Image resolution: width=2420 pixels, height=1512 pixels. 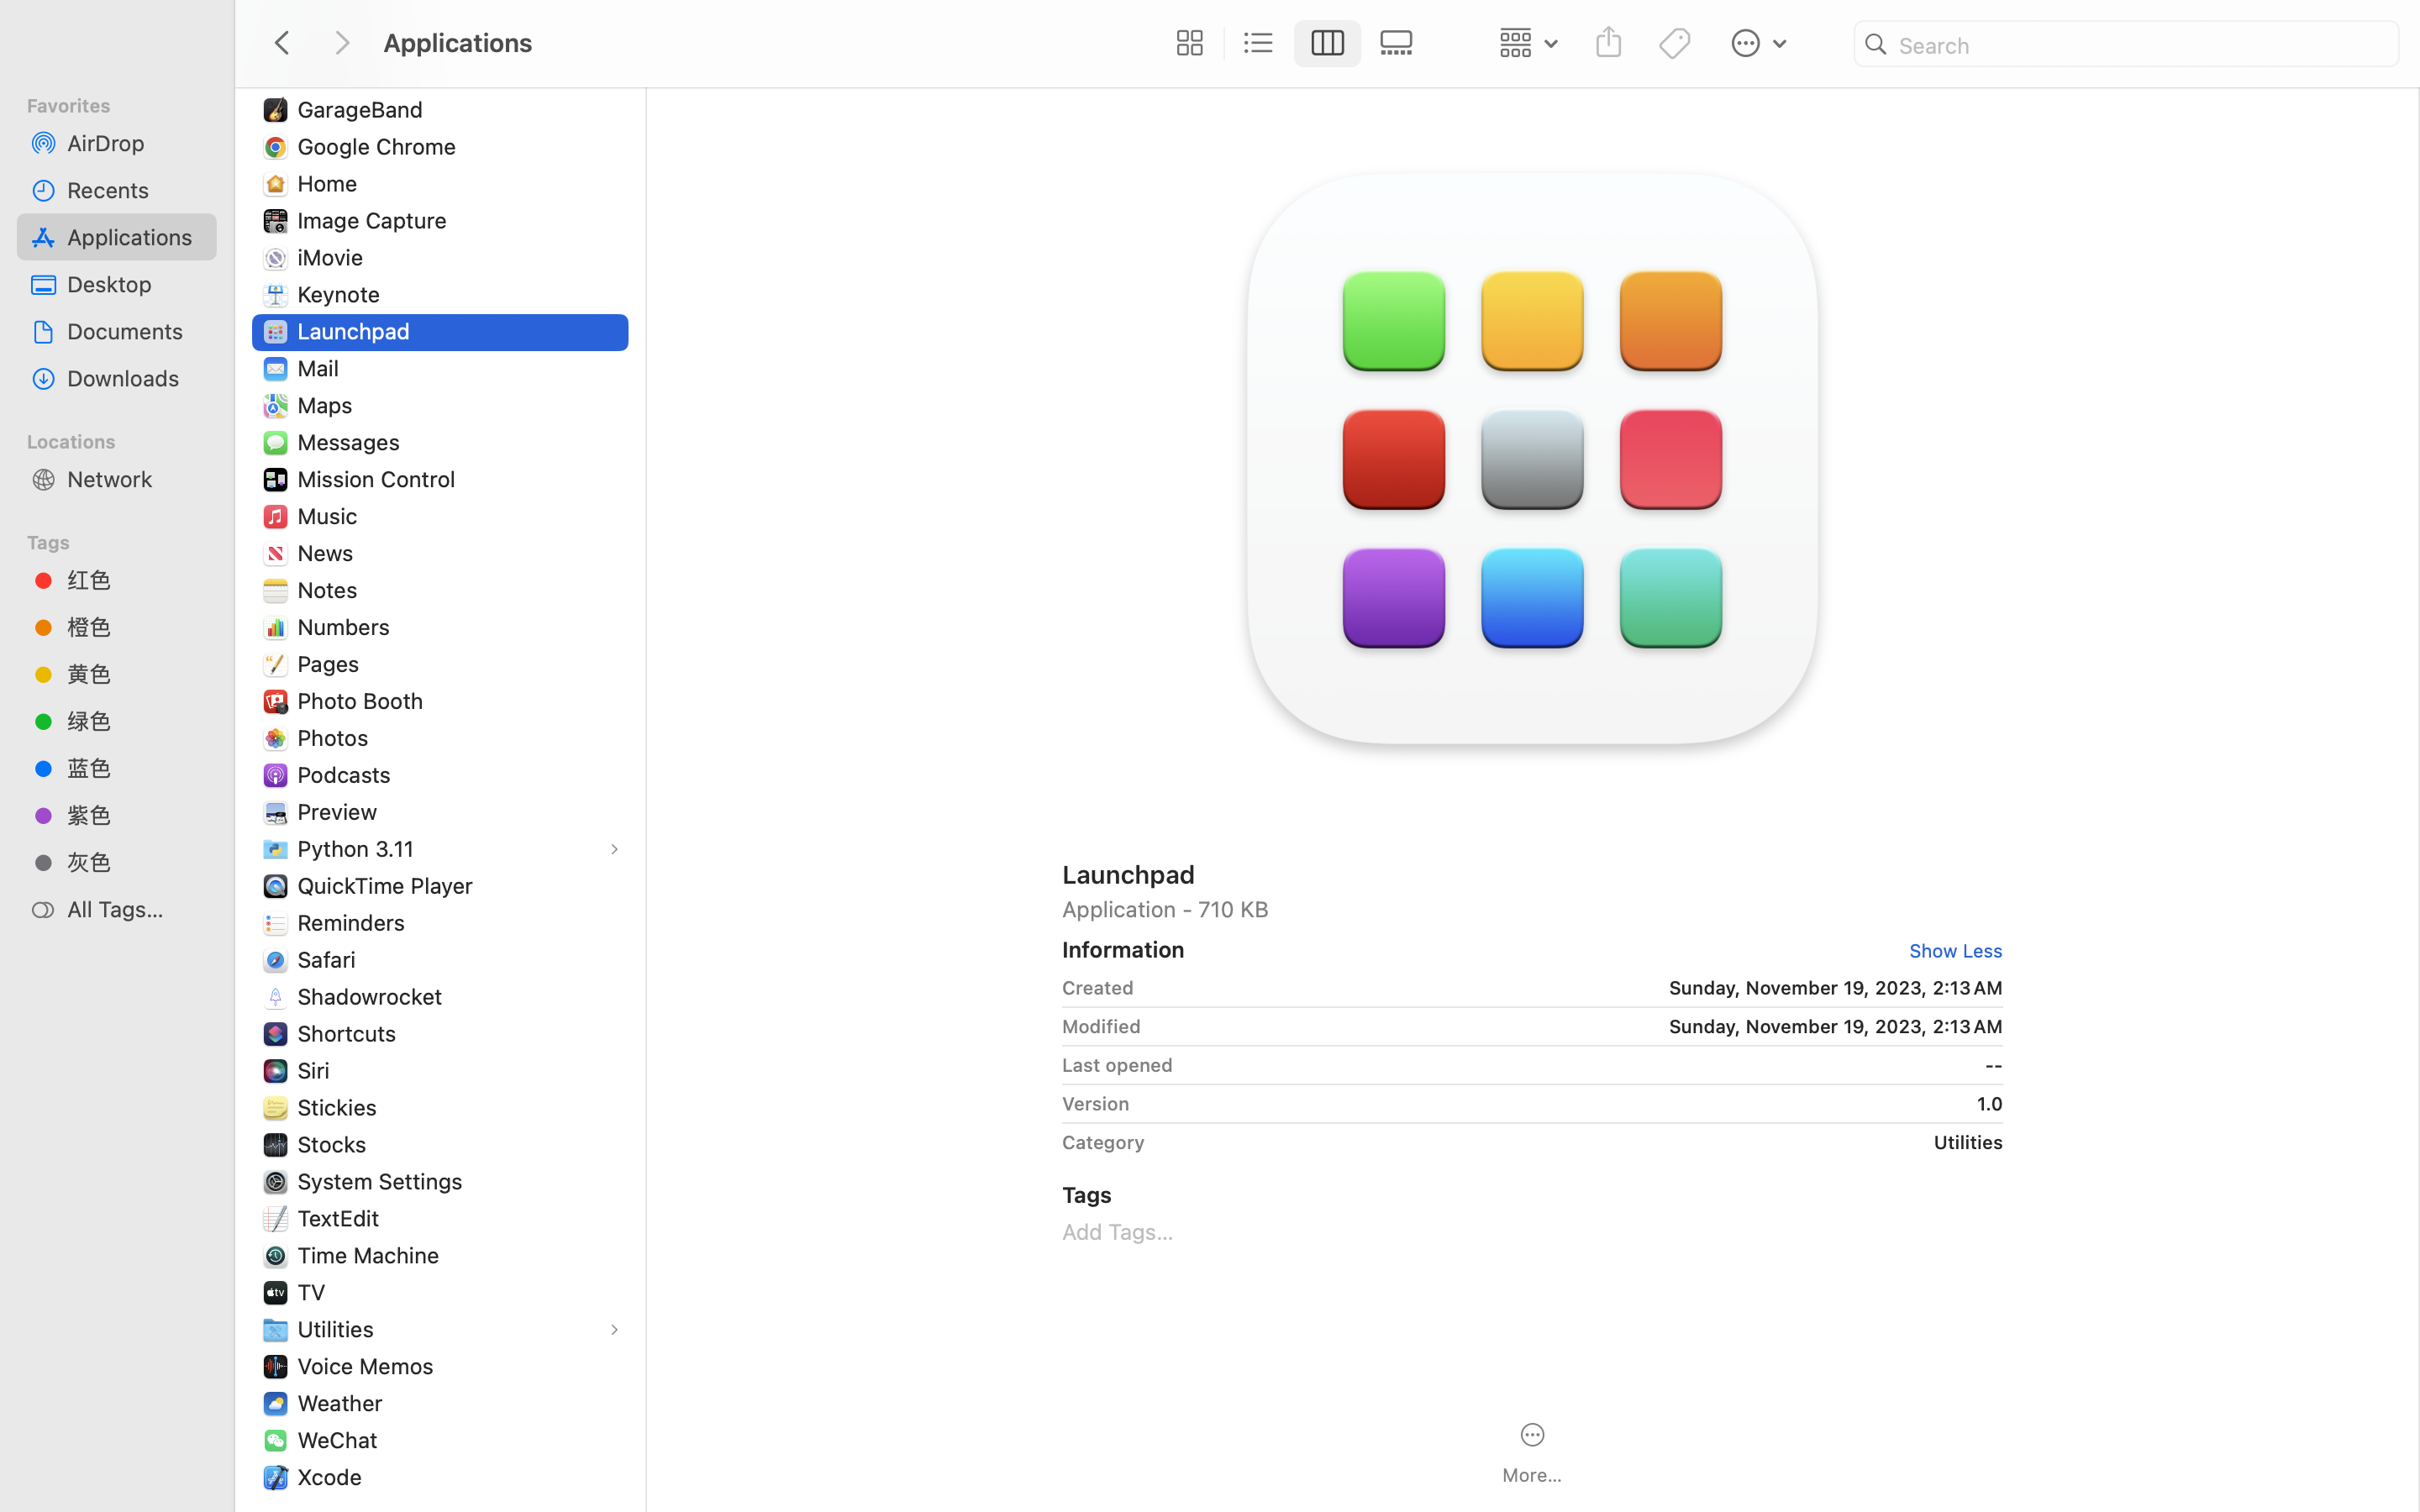 What do you see at coordinates (341, 1440) in the screenshot?
I see `WeChat` at bounding box center [341, 1440].